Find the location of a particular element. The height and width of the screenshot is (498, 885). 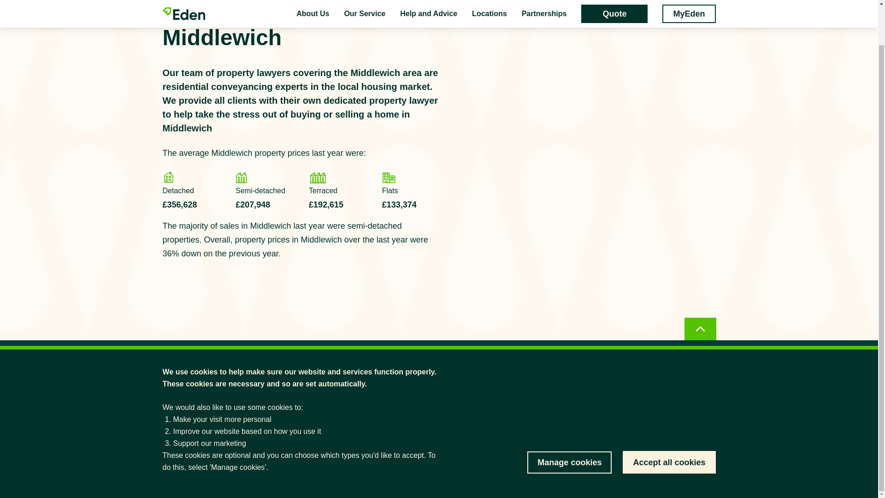

Cookies is located at coordinates (705, 474).